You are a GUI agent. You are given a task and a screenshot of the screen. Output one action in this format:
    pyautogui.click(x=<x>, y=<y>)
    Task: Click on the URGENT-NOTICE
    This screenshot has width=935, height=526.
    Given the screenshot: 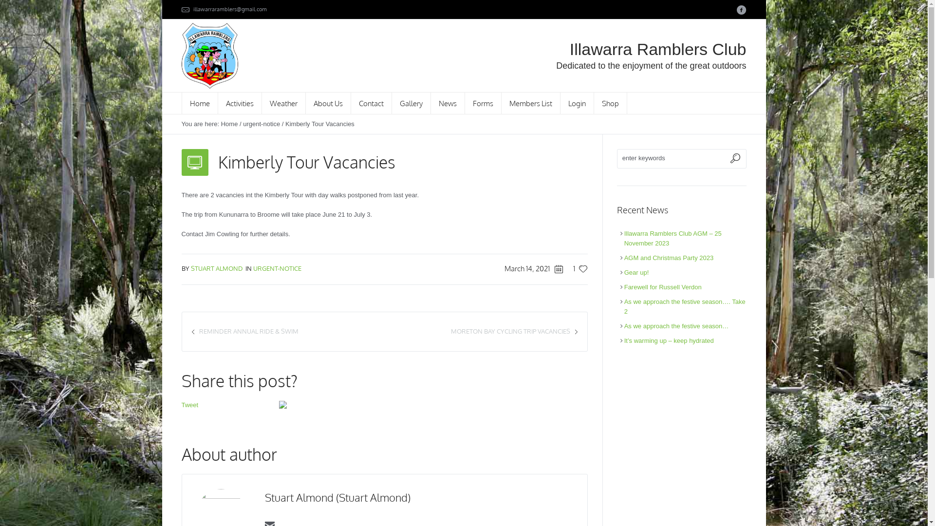 What is the action you would take?
    pyautogui.click(x=278, y=268)
    